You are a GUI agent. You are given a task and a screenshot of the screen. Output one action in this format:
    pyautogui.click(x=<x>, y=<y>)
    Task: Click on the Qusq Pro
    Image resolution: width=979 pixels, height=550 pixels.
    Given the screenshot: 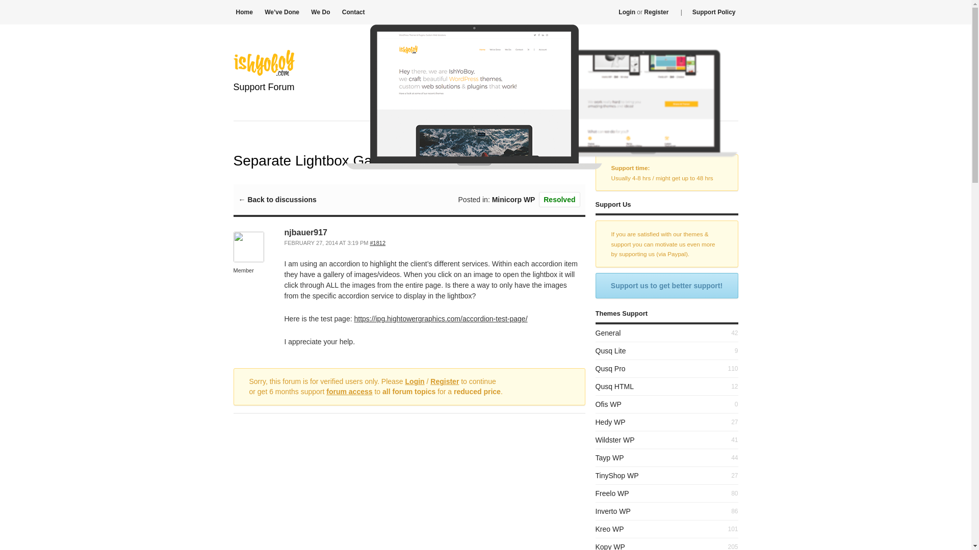 What is the action you would take?
    pyautogui.click(x=610, y=369)
    